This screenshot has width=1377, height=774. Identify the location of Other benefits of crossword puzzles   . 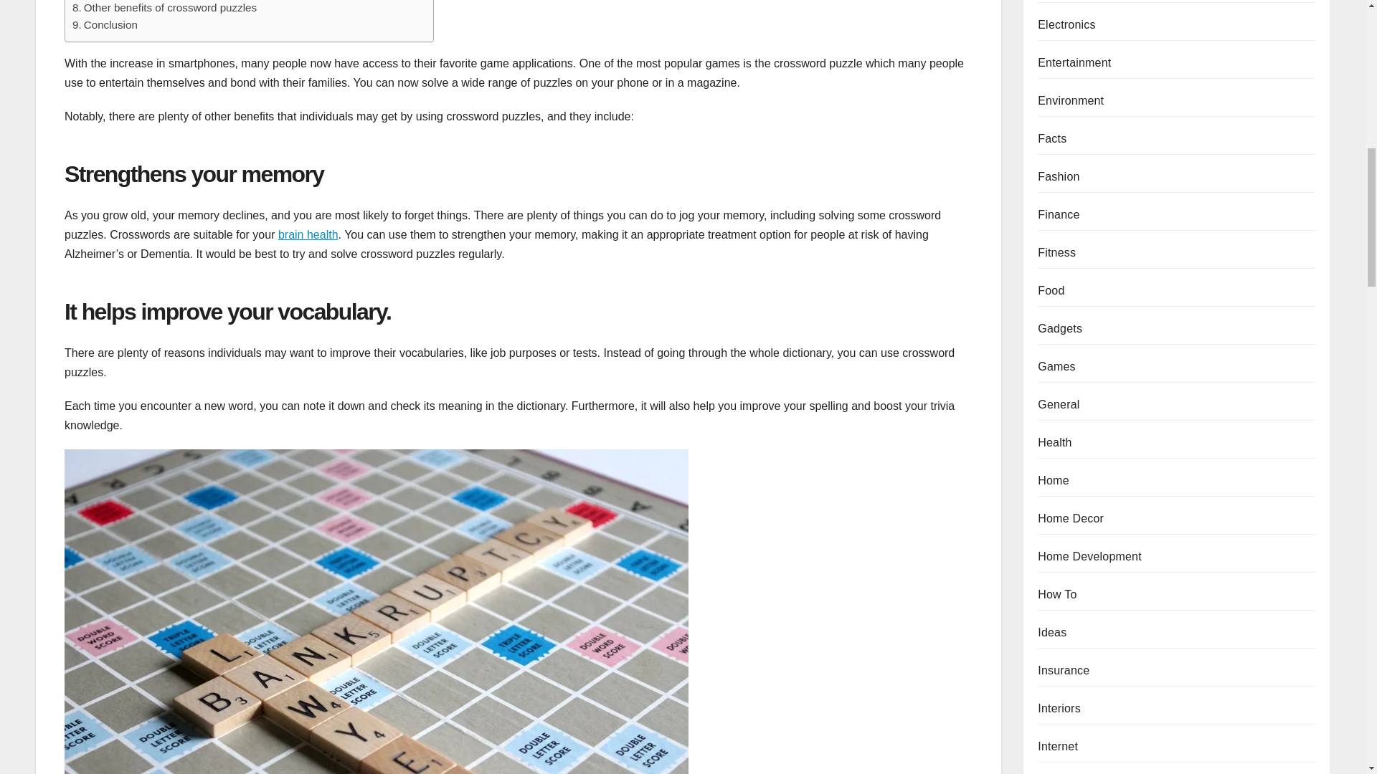
(169, 8).